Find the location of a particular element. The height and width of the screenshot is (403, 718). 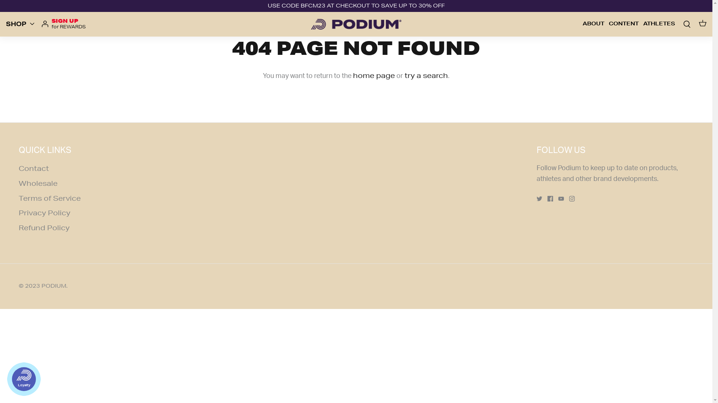

PODIUM is located at coordinates (54, 286).